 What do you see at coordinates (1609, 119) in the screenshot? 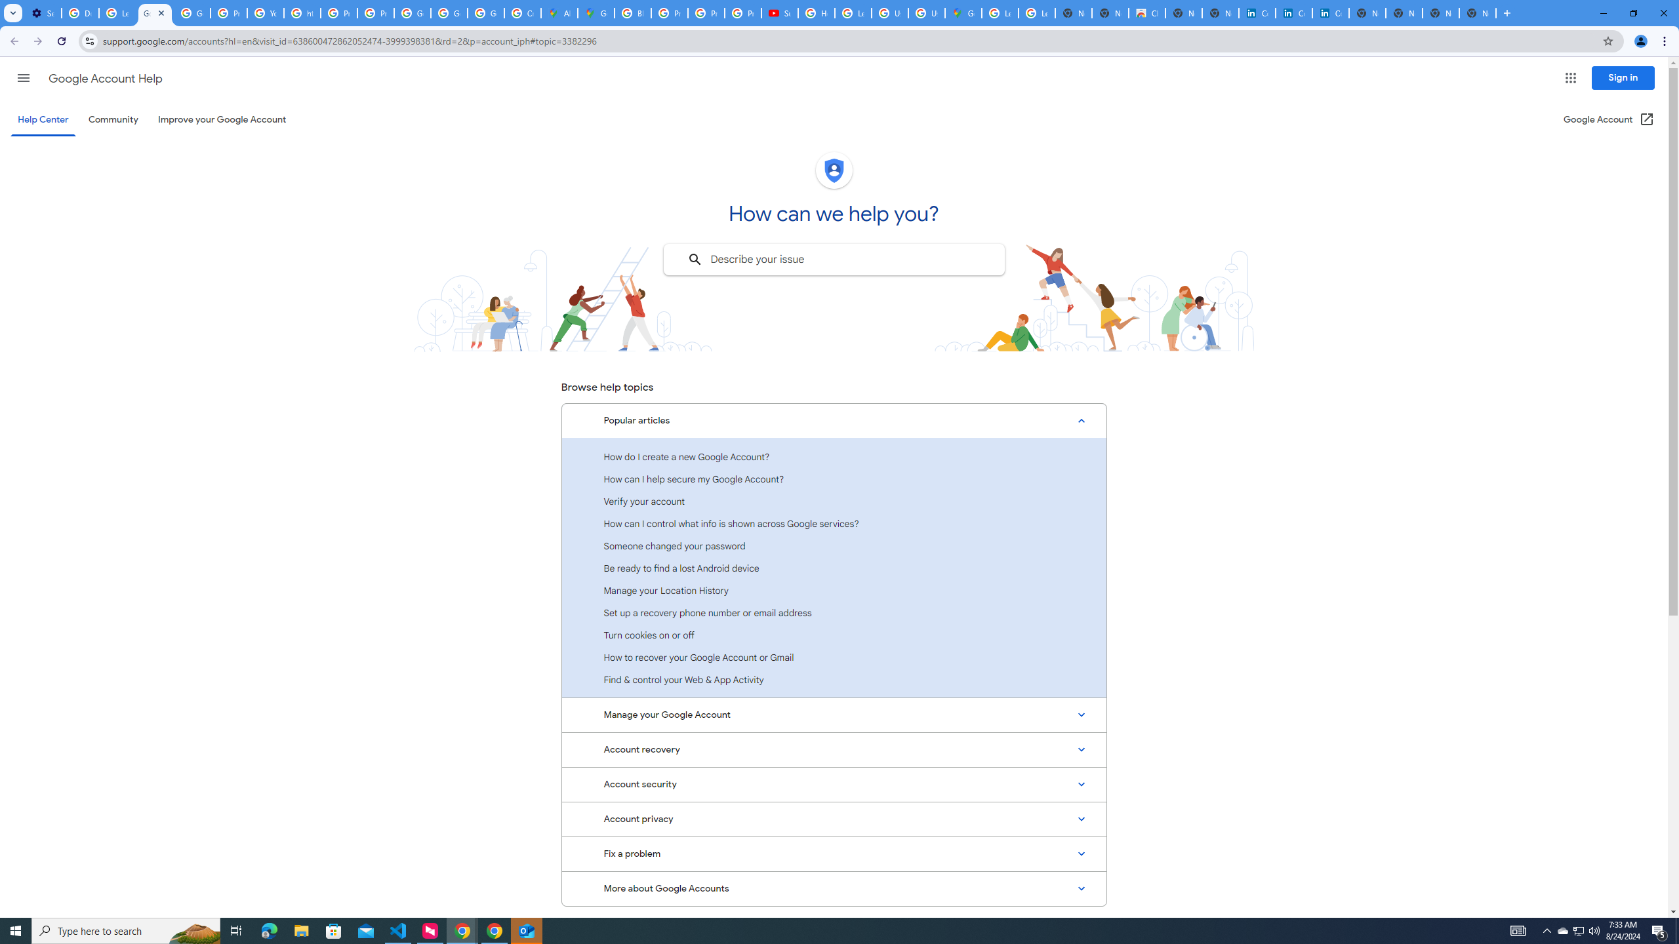
I see `Google Account (Open in a new window)` at bounding box center [1609, 119].